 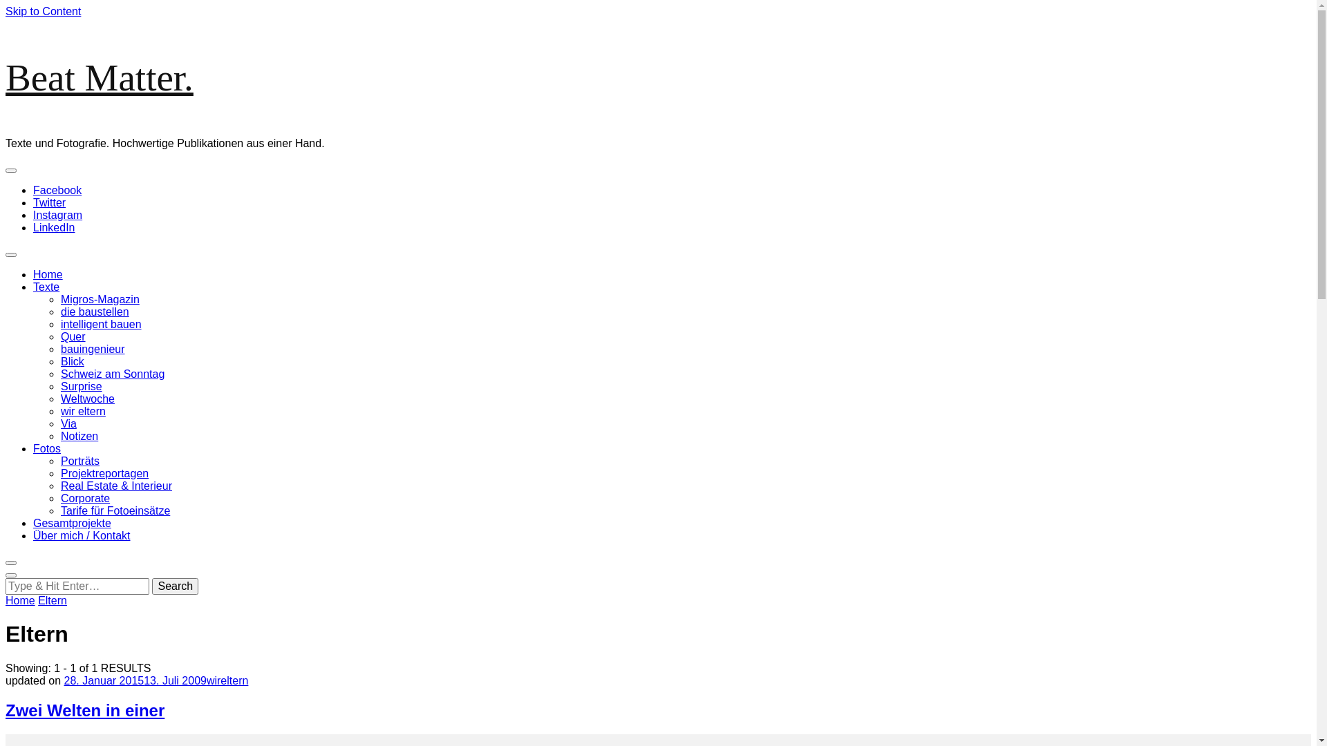 What do you see at coordinates (47, 449) in the screenshot?
I see `Fotos` at bounding box center [47, 449].